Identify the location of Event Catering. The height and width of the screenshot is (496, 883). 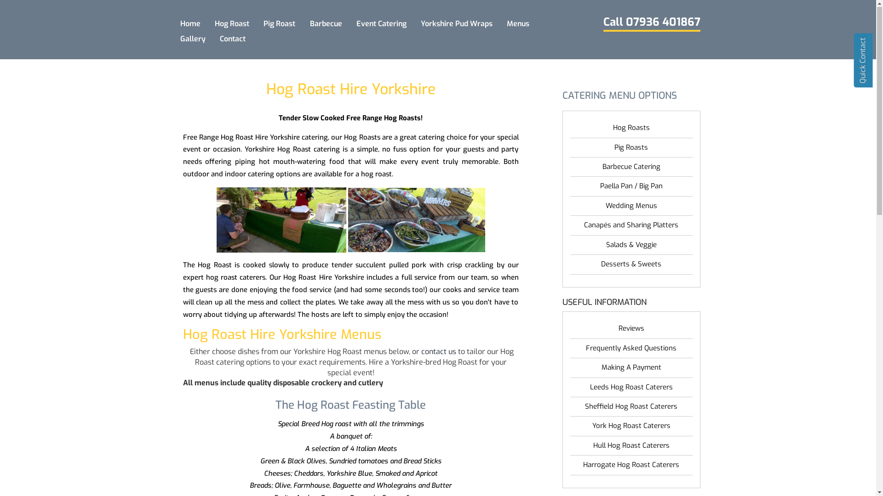
(381, 24).